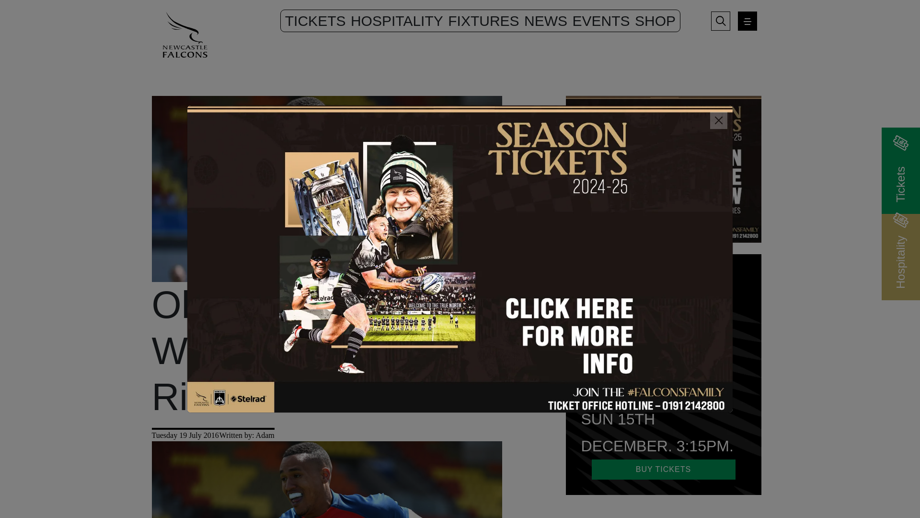 Image resolution: width=920 pixels, height=518 pixels. What do you see at coordinates (663, 174) in the screenshot?
I see `Link` at bounding box center [663, 174].